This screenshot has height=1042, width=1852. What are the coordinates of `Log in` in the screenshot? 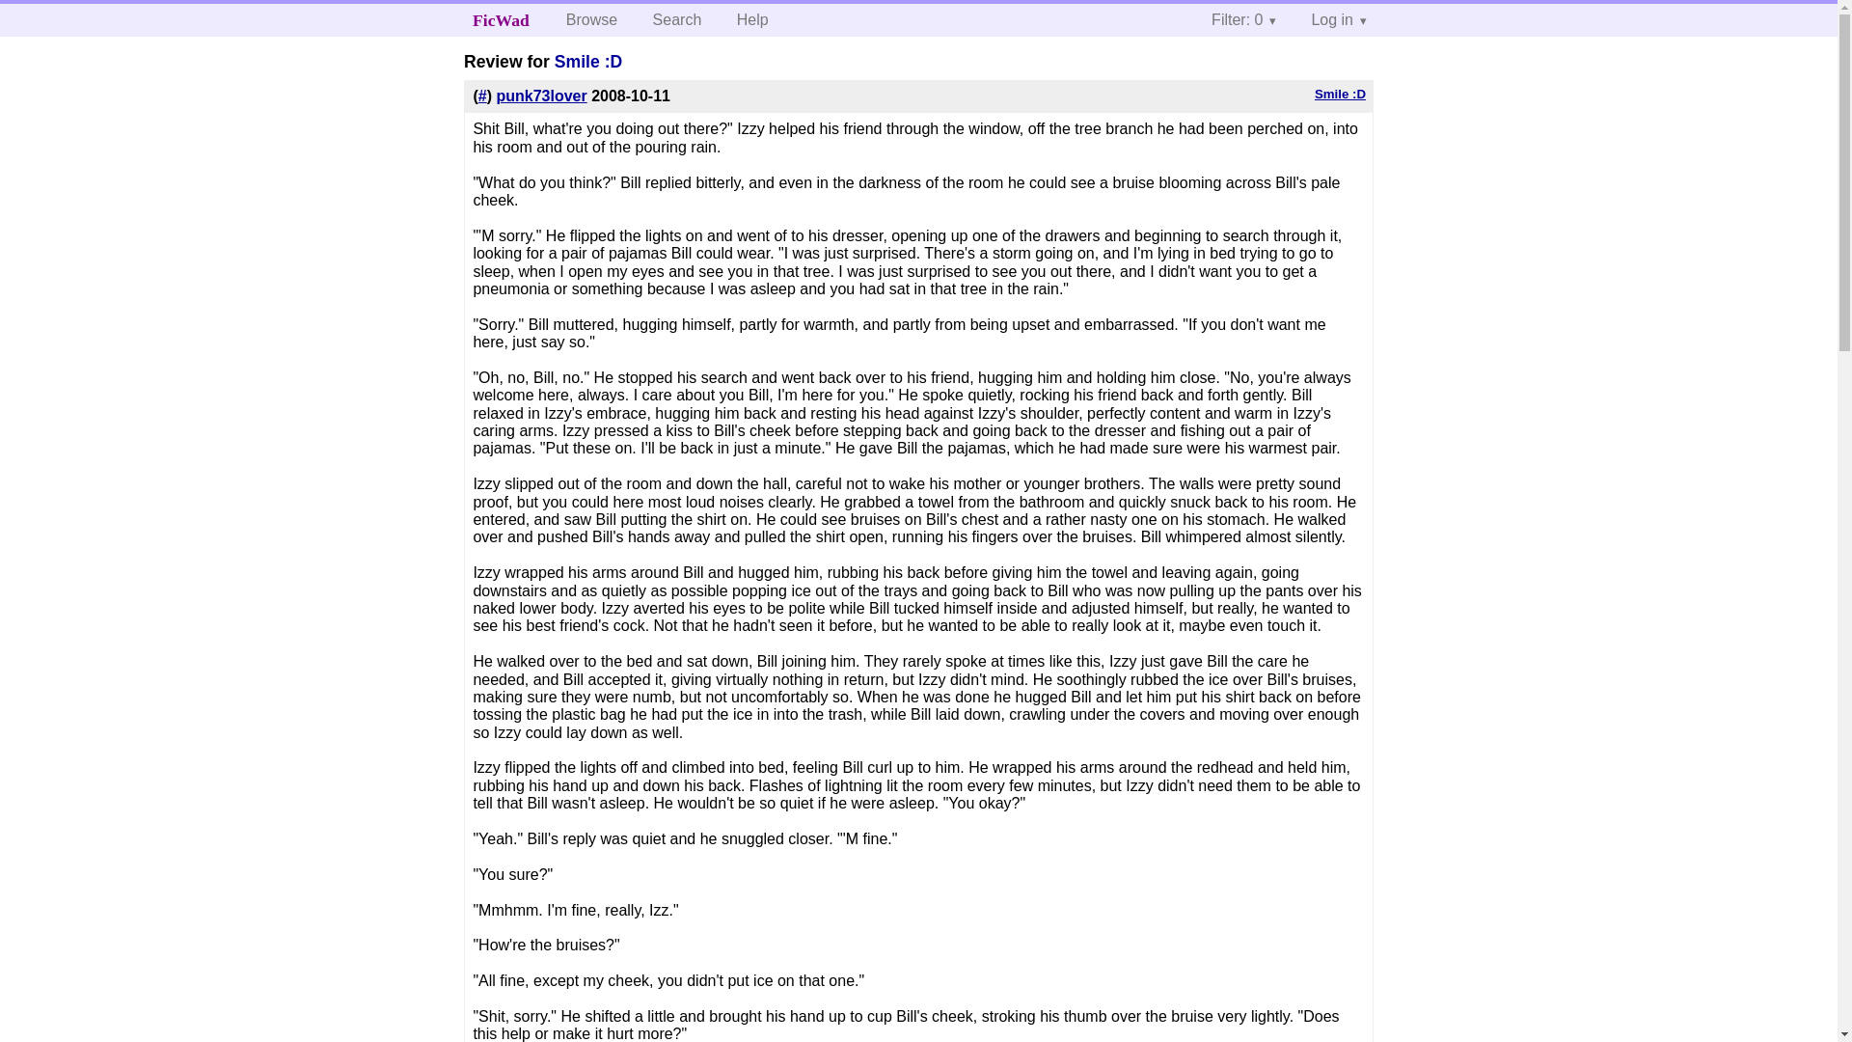 It's located at (1338, 19).